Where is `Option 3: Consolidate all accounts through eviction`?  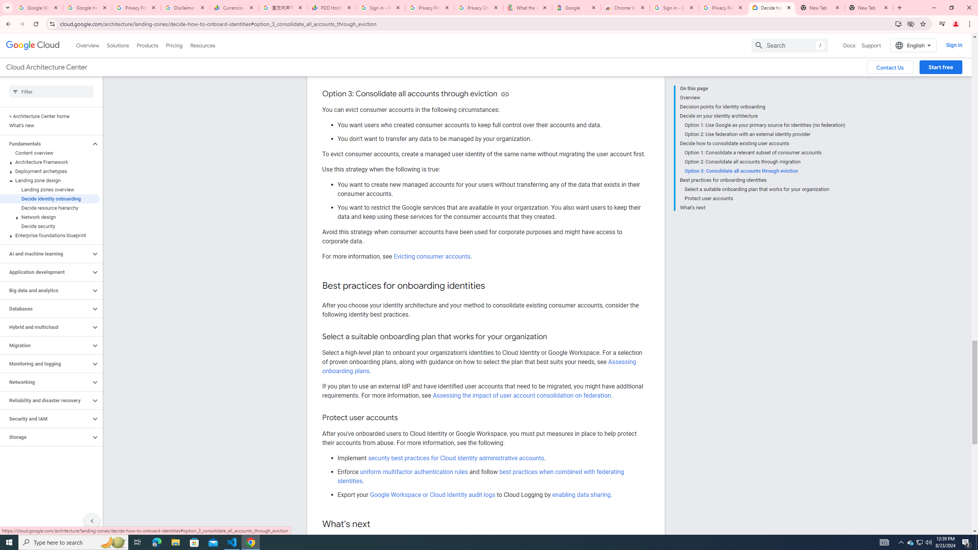 Option 3: Consolidate all accounts through eviction is located at coordinates (765, 171).